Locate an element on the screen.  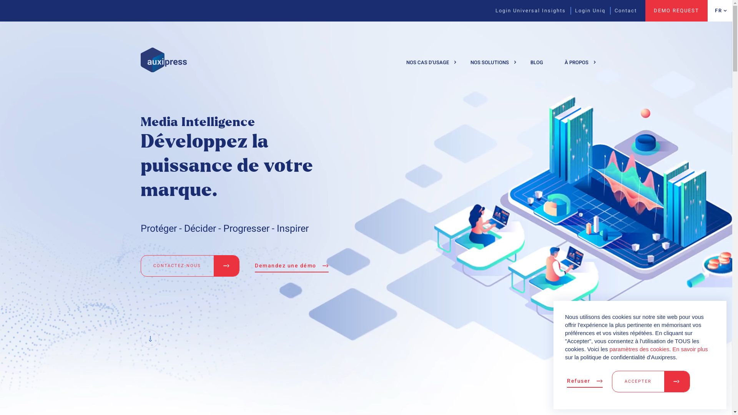
Contact is located at coordinates (621, 11).